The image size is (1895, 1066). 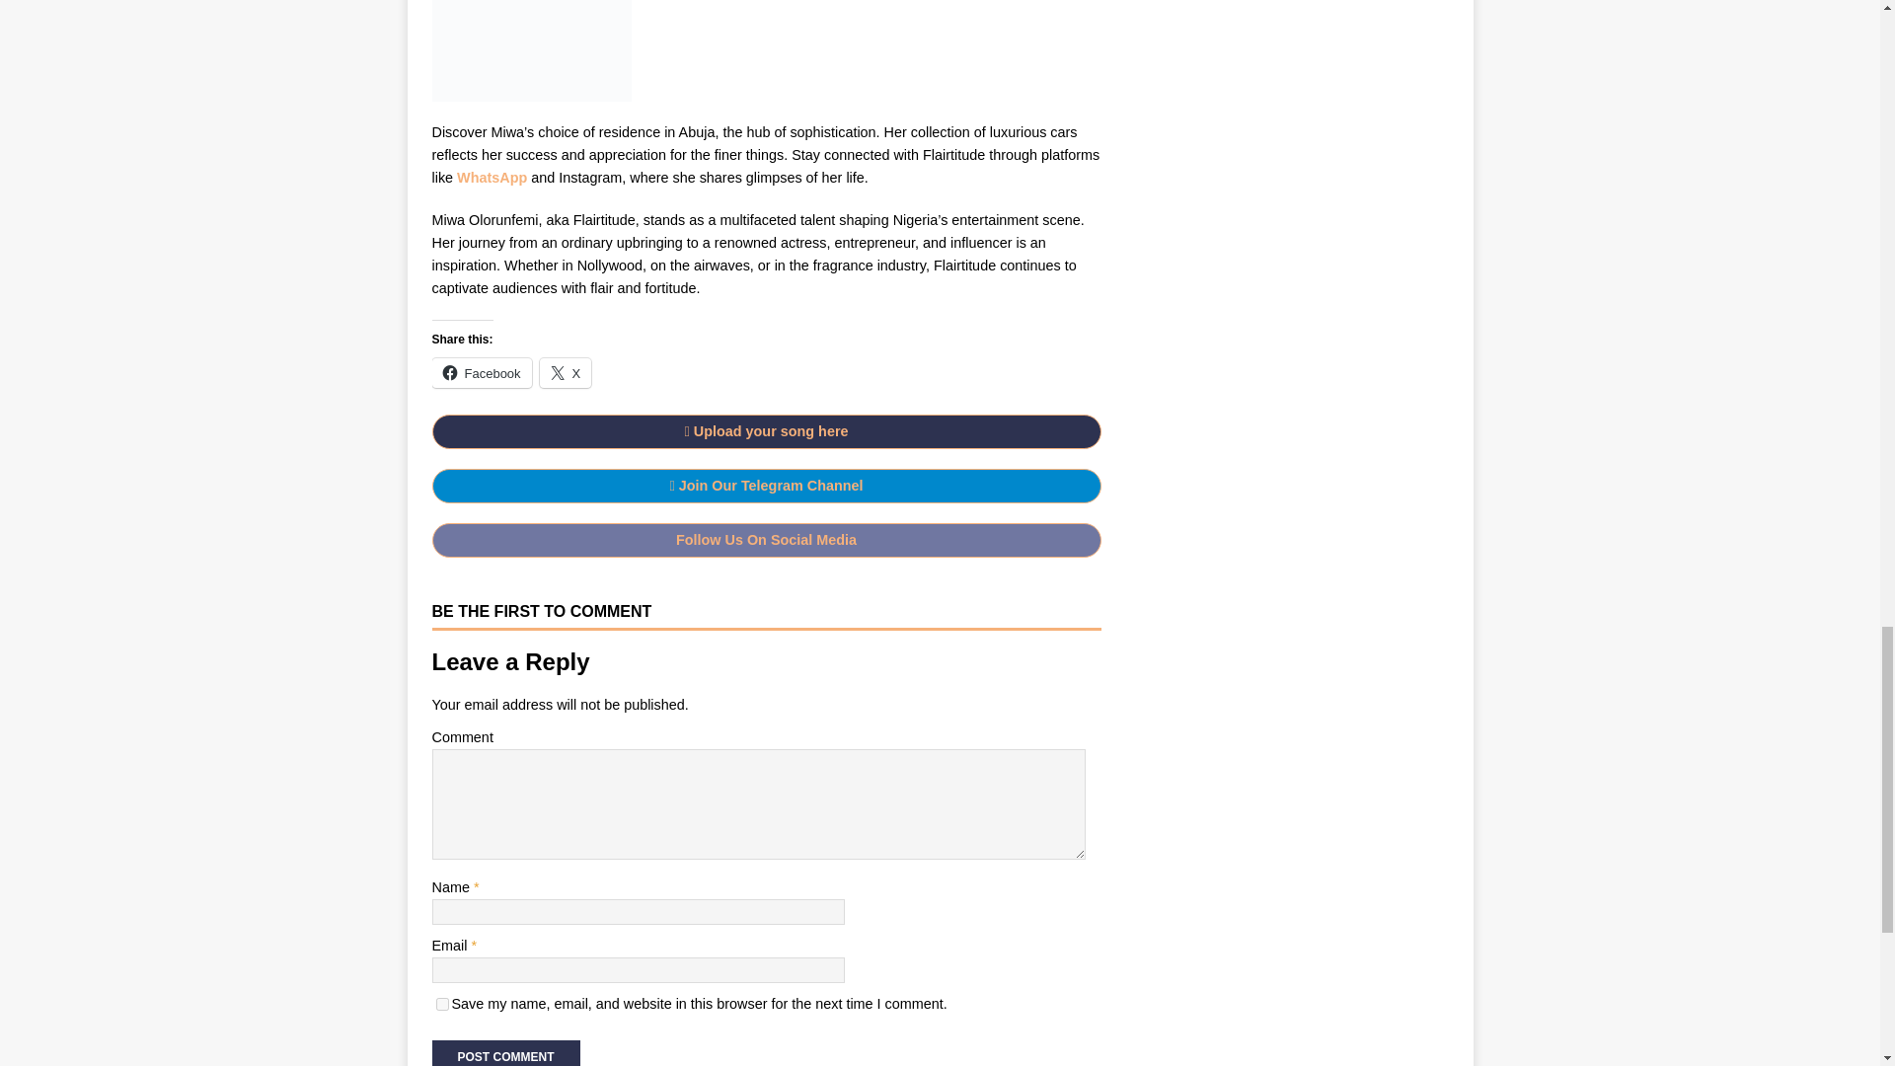 What do you see at coordinates (765, 486) in the screenshot?
I see `Join Our Telegram Channel` at bounding box center [765, 486].